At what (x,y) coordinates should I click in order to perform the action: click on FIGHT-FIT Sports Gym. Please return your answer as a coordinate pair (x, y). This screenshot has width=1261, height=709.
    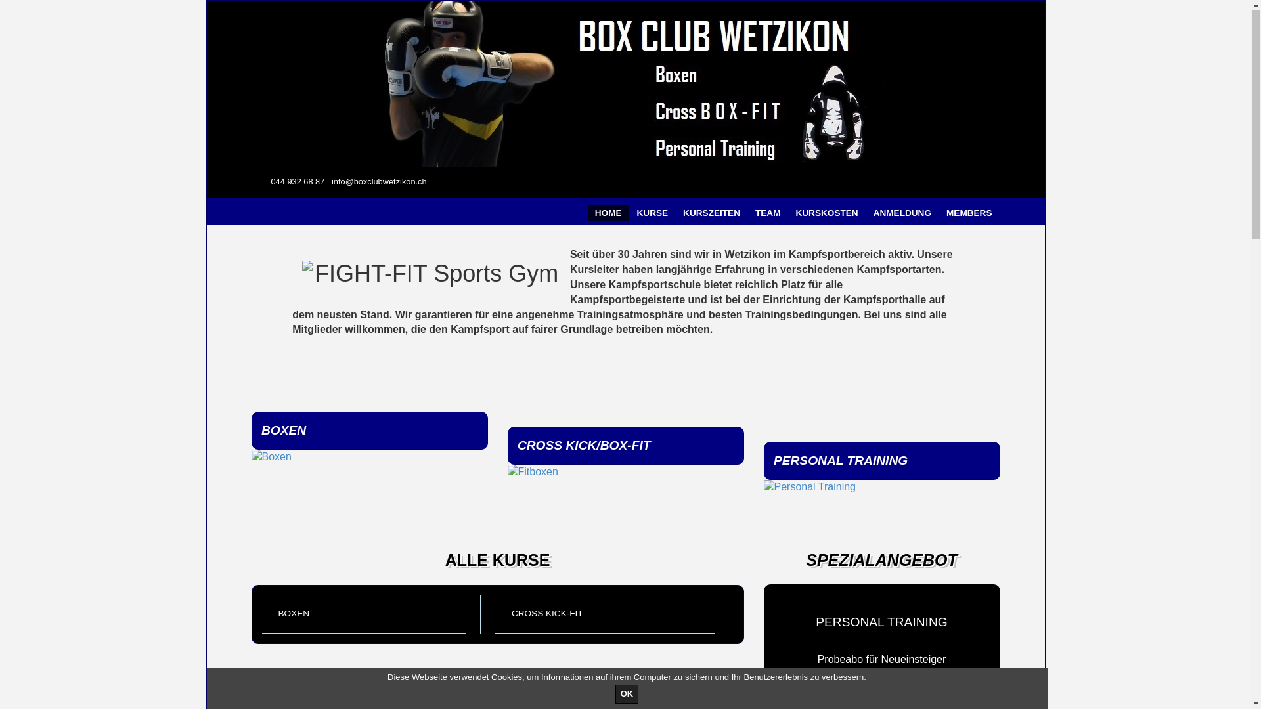
    Looking at the image, I should click on (625, 85).